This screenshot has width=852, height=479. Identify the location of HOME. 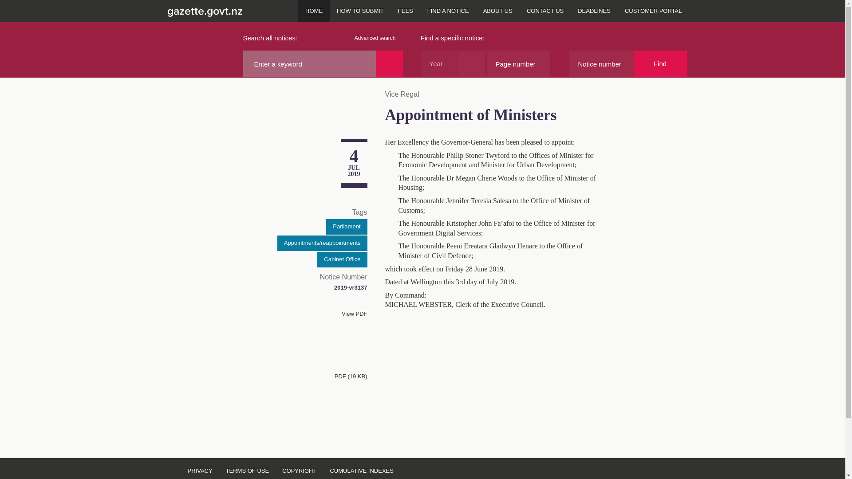
(314, 11).